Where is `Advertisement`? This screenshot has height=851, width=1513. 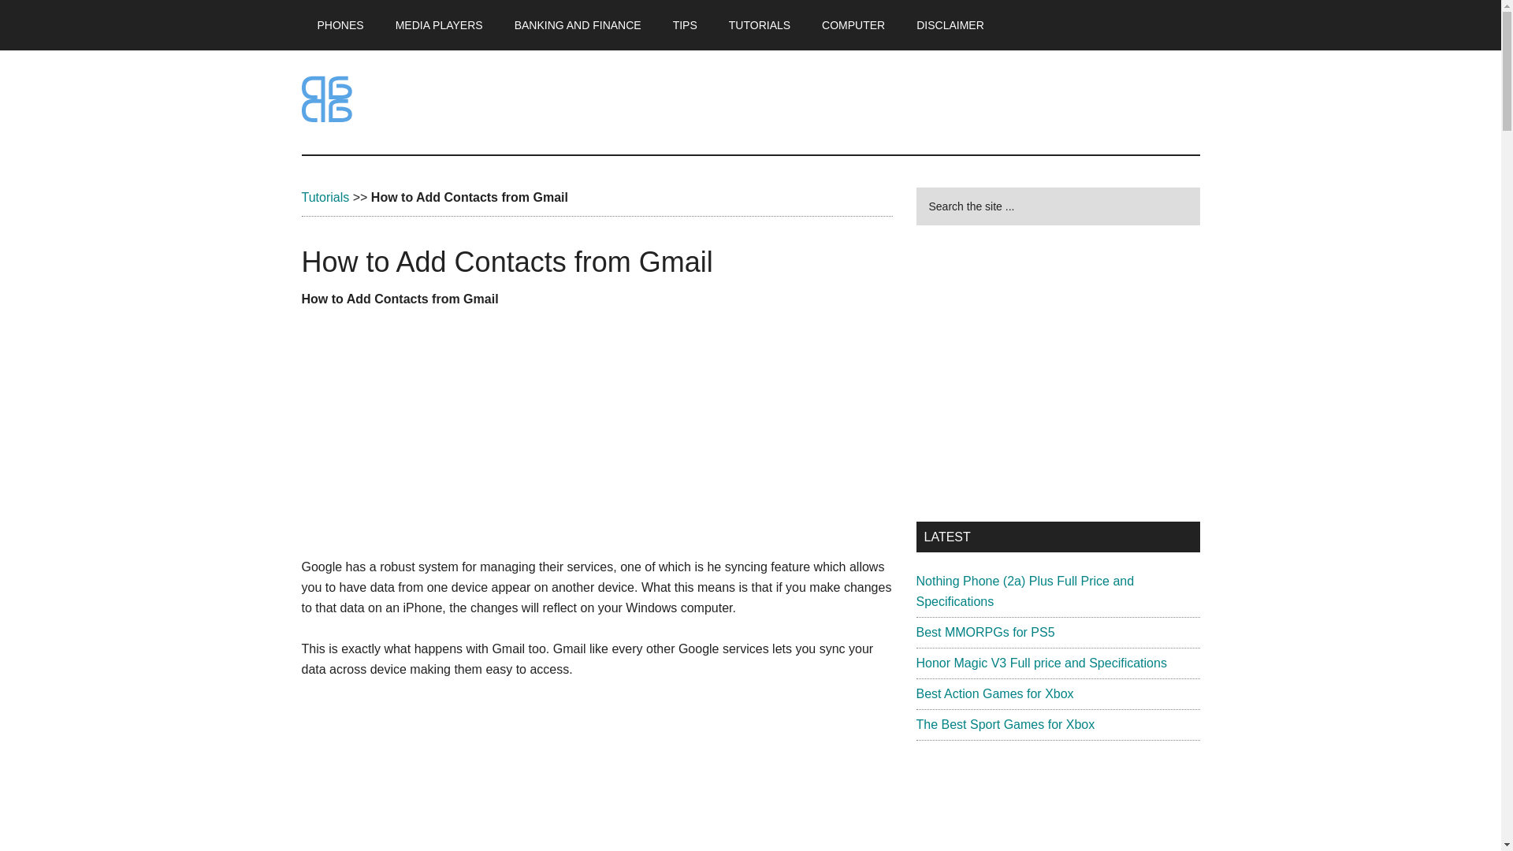 Advertisement is located at coordinates (1058, 373).